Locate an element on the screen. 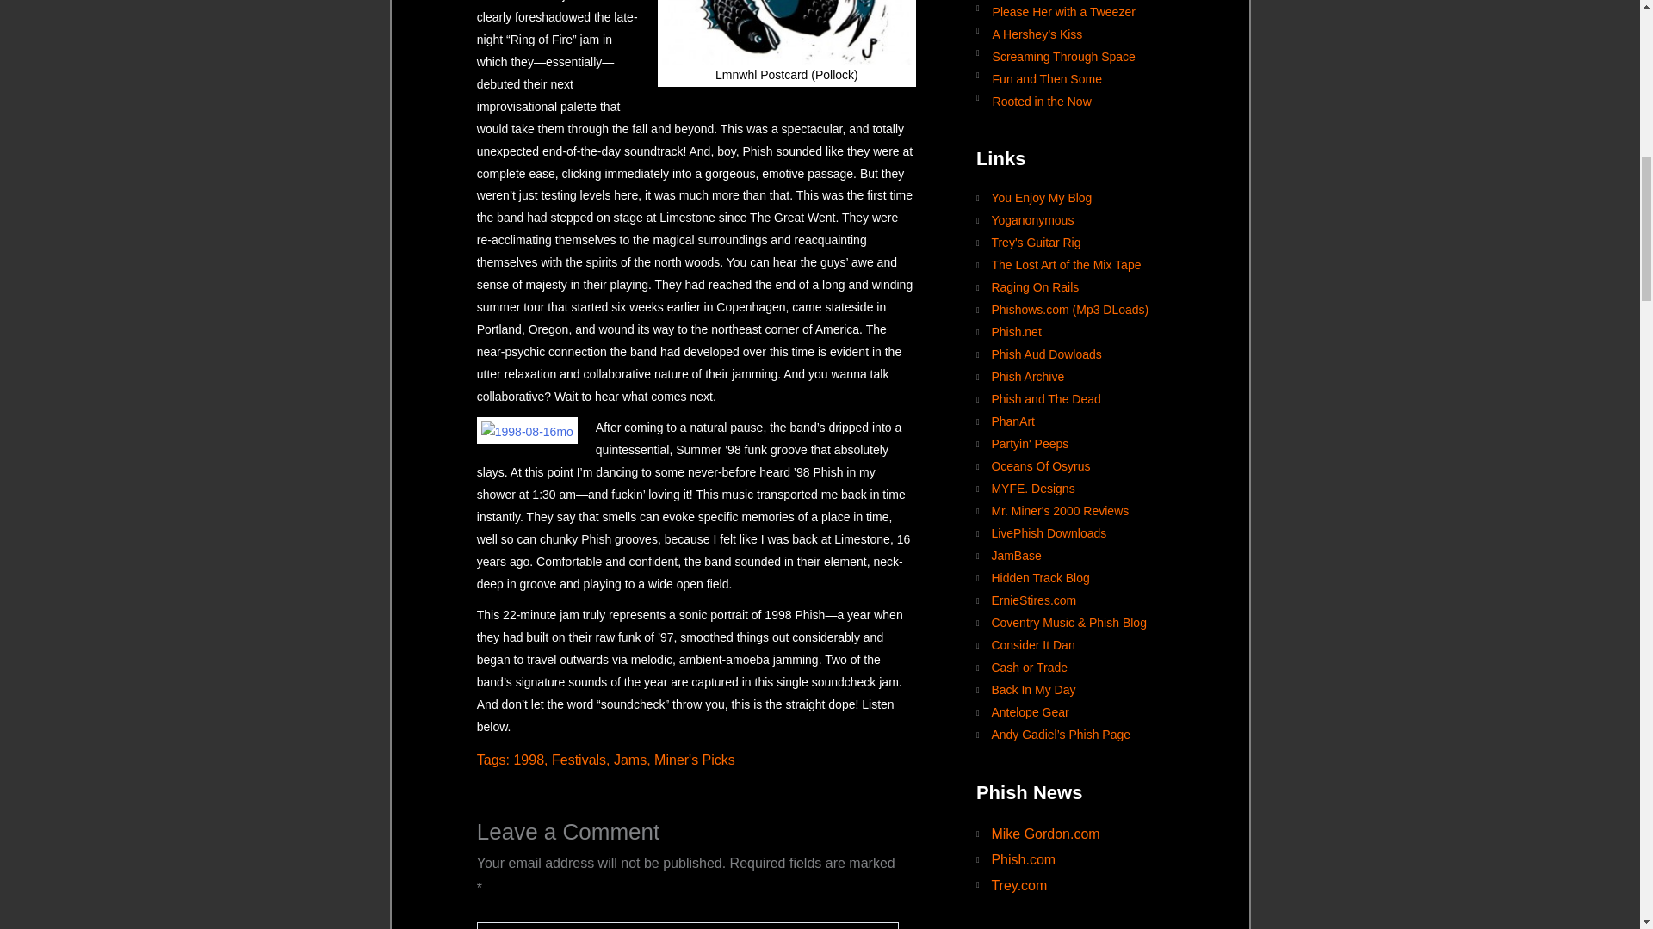 This screenshot has width=1653, height=929. Rooted in the Now is located at coordinates (1086, 100).